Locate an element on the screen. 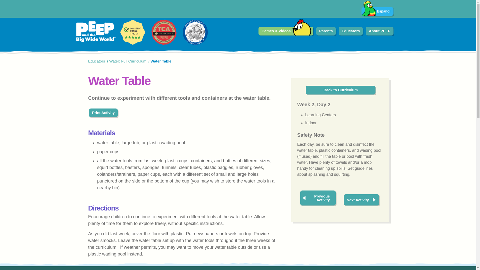  Back to Curriculum is located at coordinates (340, 90).